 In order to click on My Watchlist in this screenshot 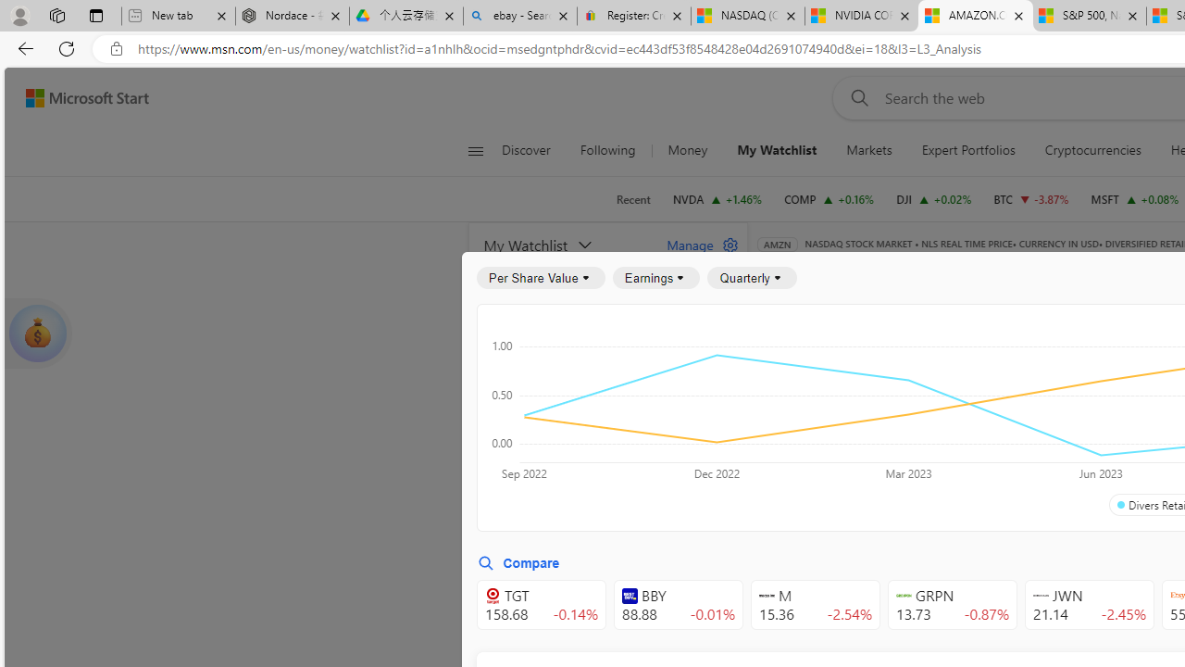, I will do `click(778, 150)`.